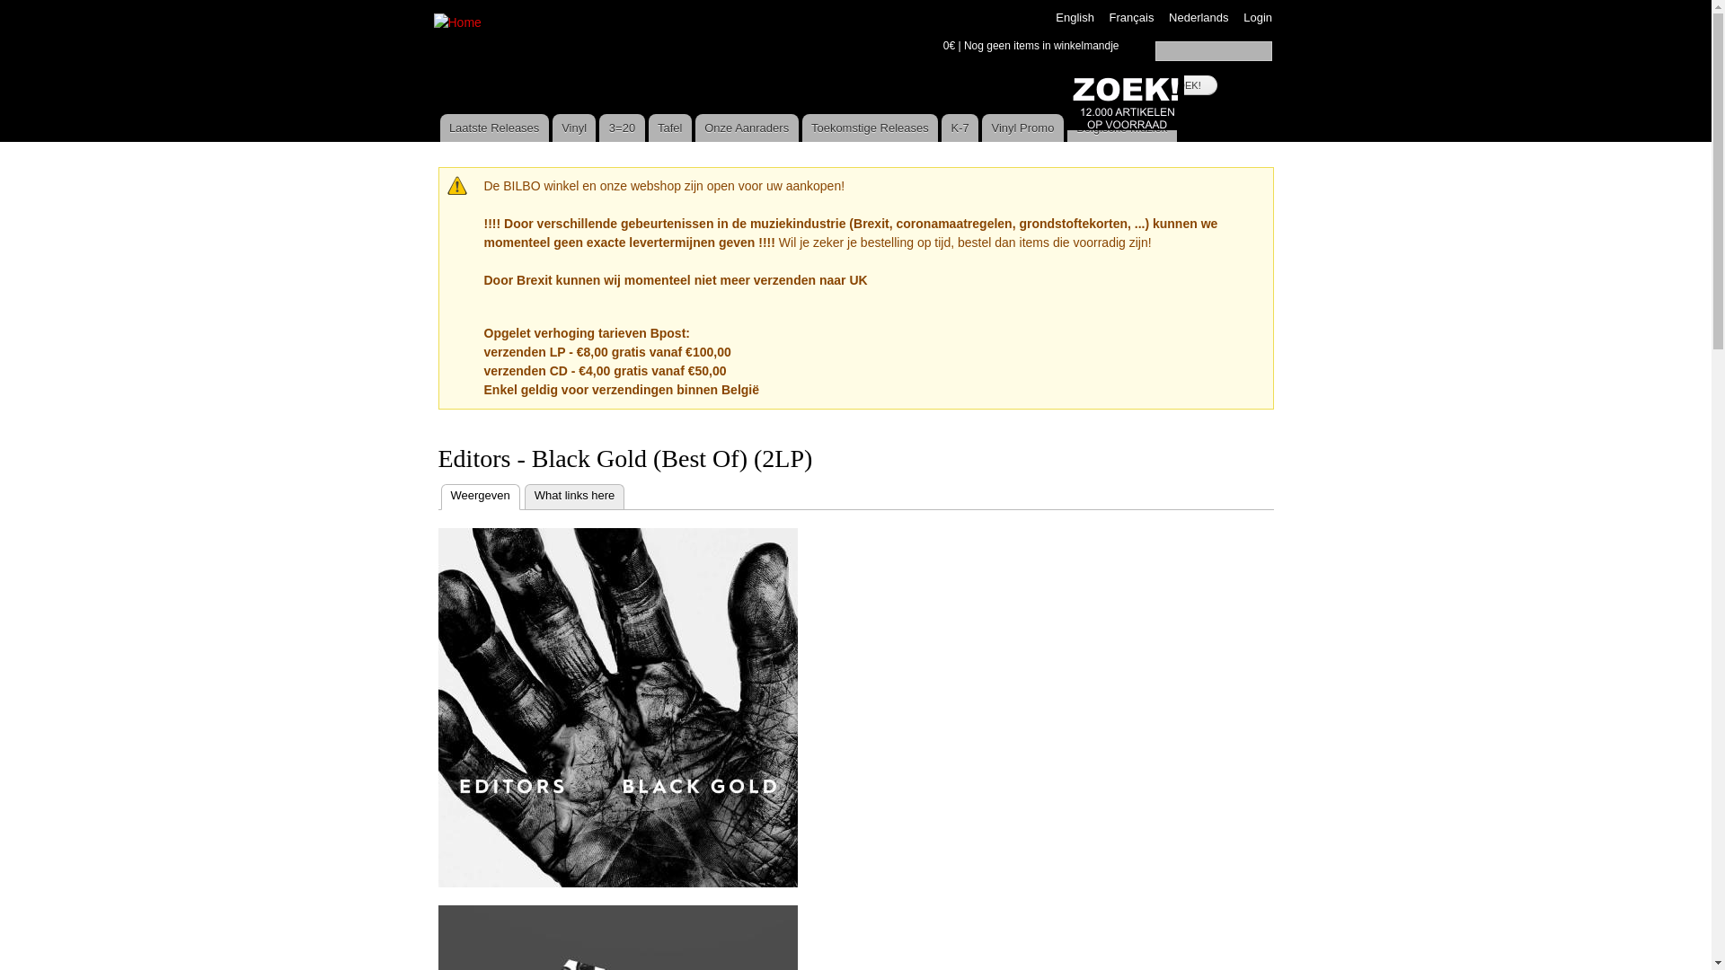  Describe the element at coordinates (494, 128) in the screenshot. I see `Laatste Releases` at that location.